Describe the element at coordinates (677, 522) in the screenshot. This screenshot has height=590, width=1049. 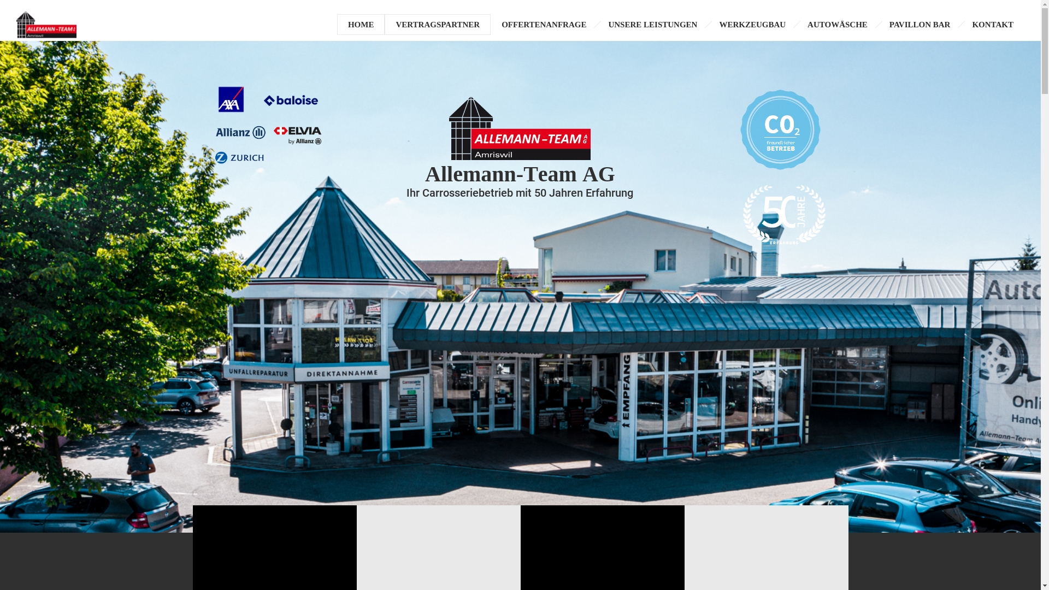
I see `Pavillon Bar` at that location.